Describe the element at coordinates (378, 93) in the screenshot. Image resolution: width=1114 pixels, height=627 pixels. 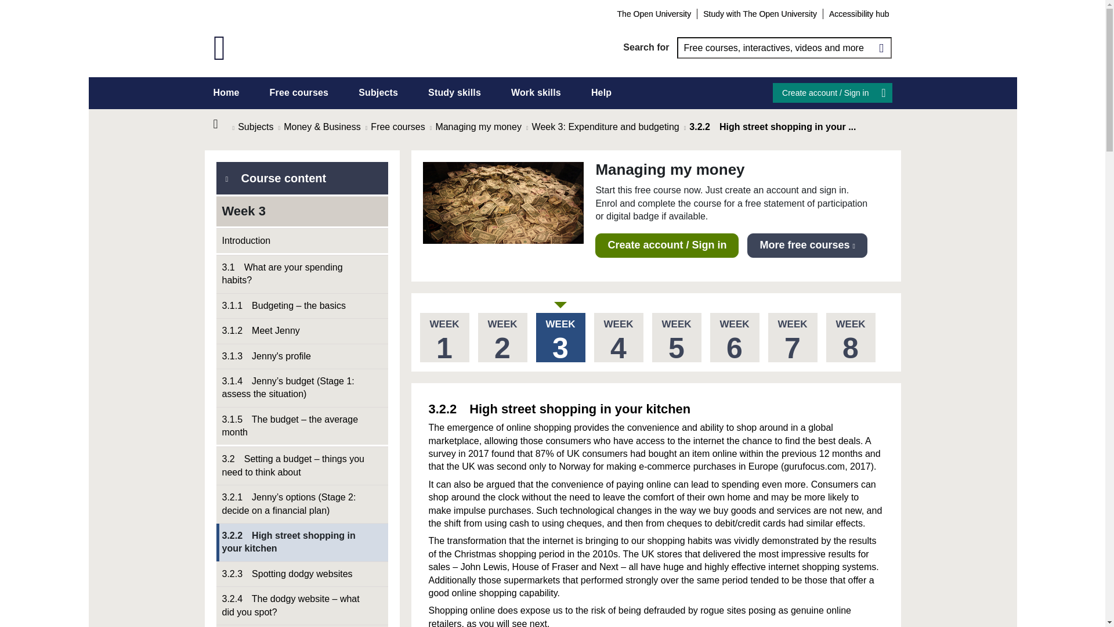
I see `Subjects` at that location.